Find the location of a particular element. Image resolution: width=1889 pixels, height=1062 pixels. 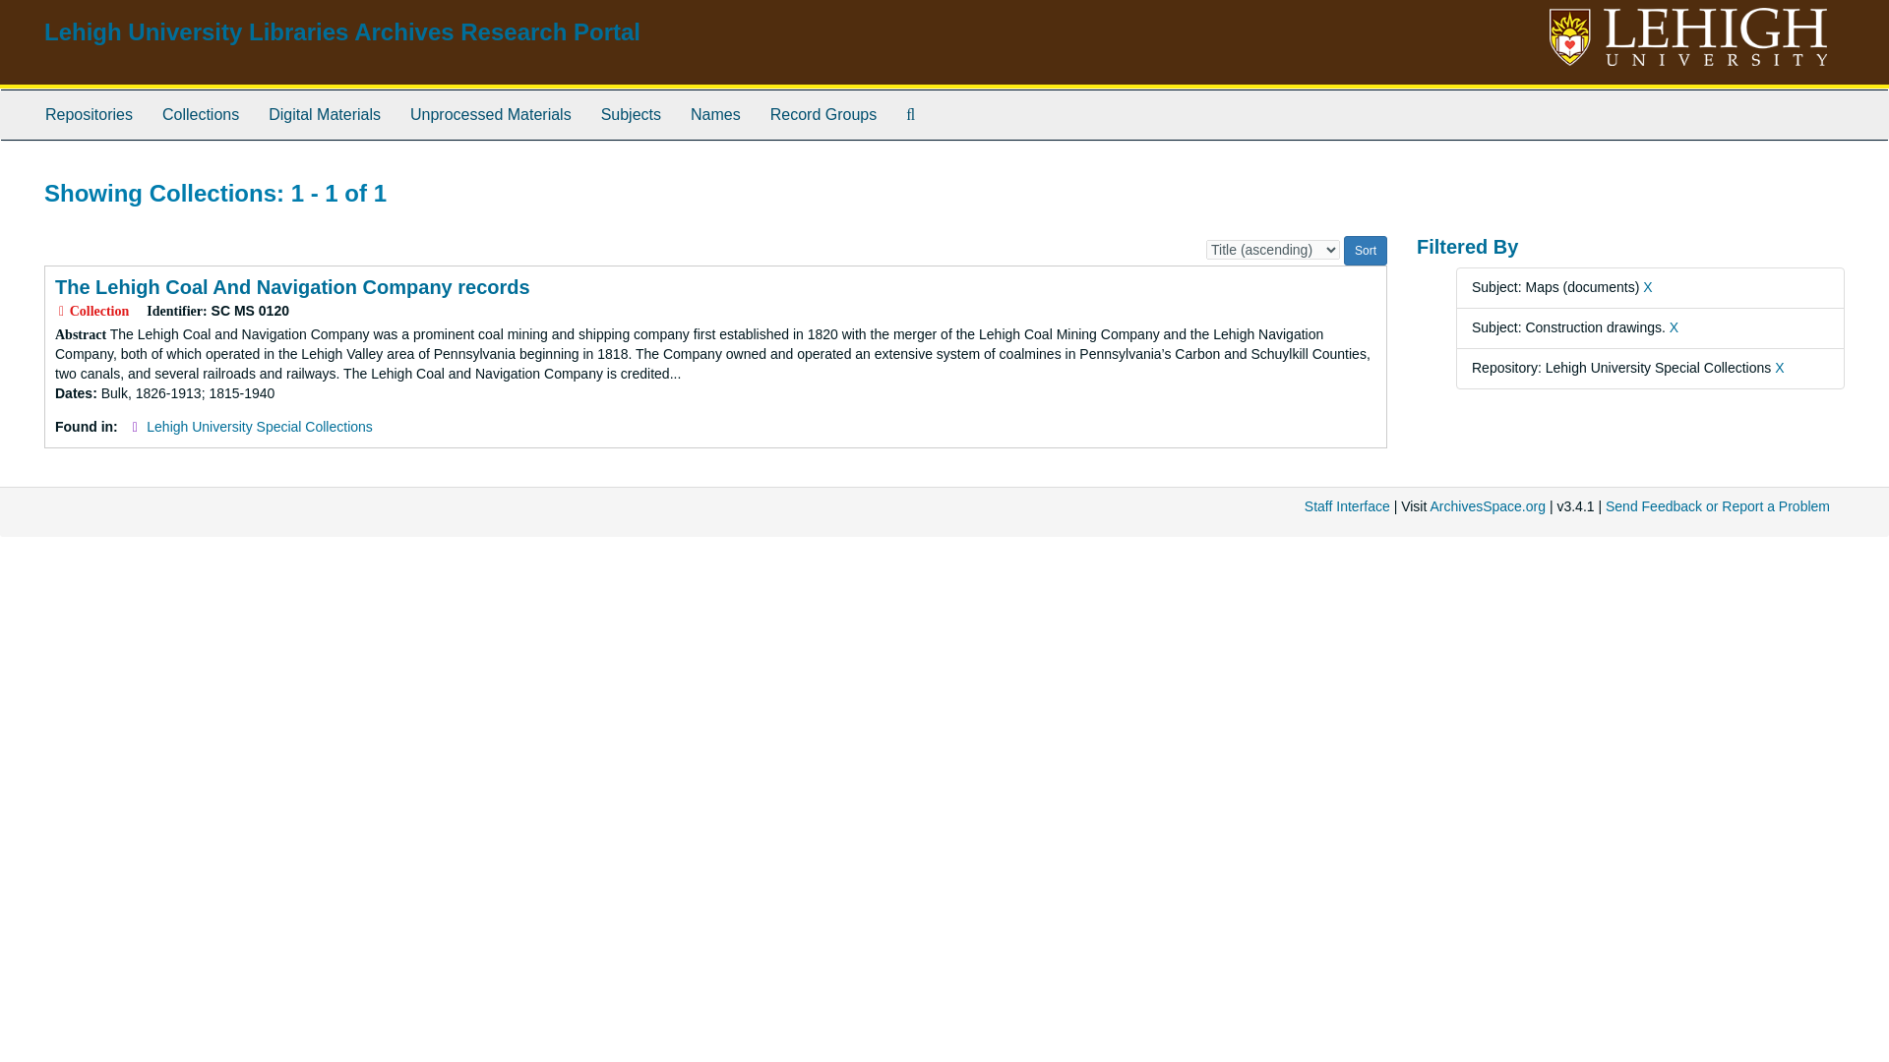

The Lehigh Coal And Navigation Company records is located at coordinates (292, 287).